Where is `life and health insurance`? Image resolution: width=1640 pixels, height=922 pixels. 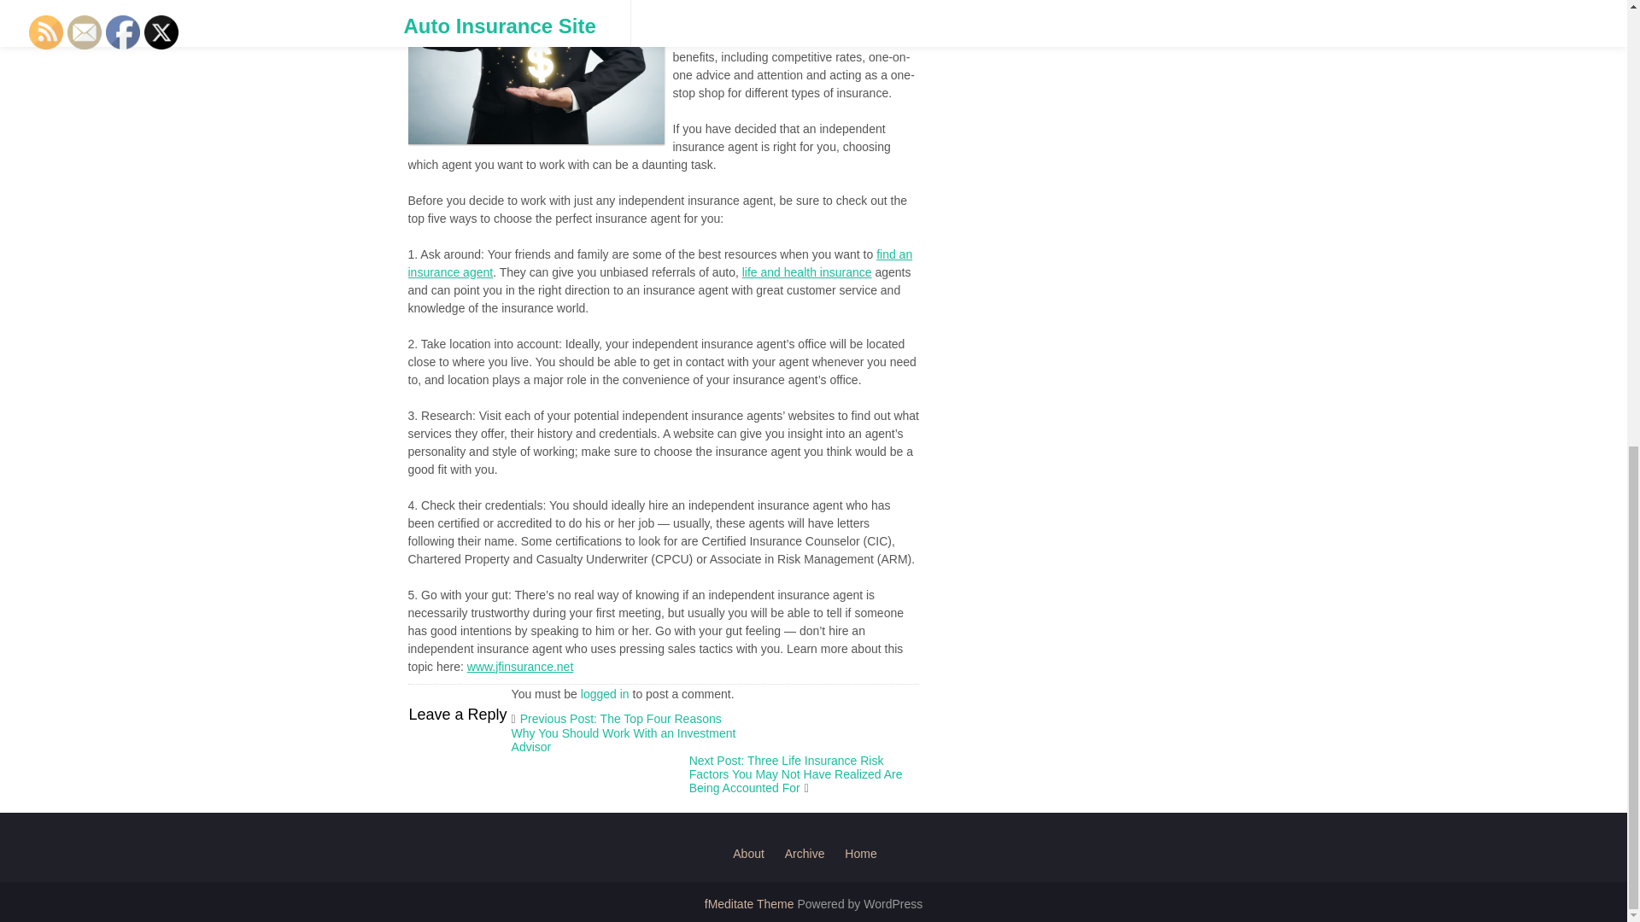
life and health insurance is located at coordinates (807, 272).